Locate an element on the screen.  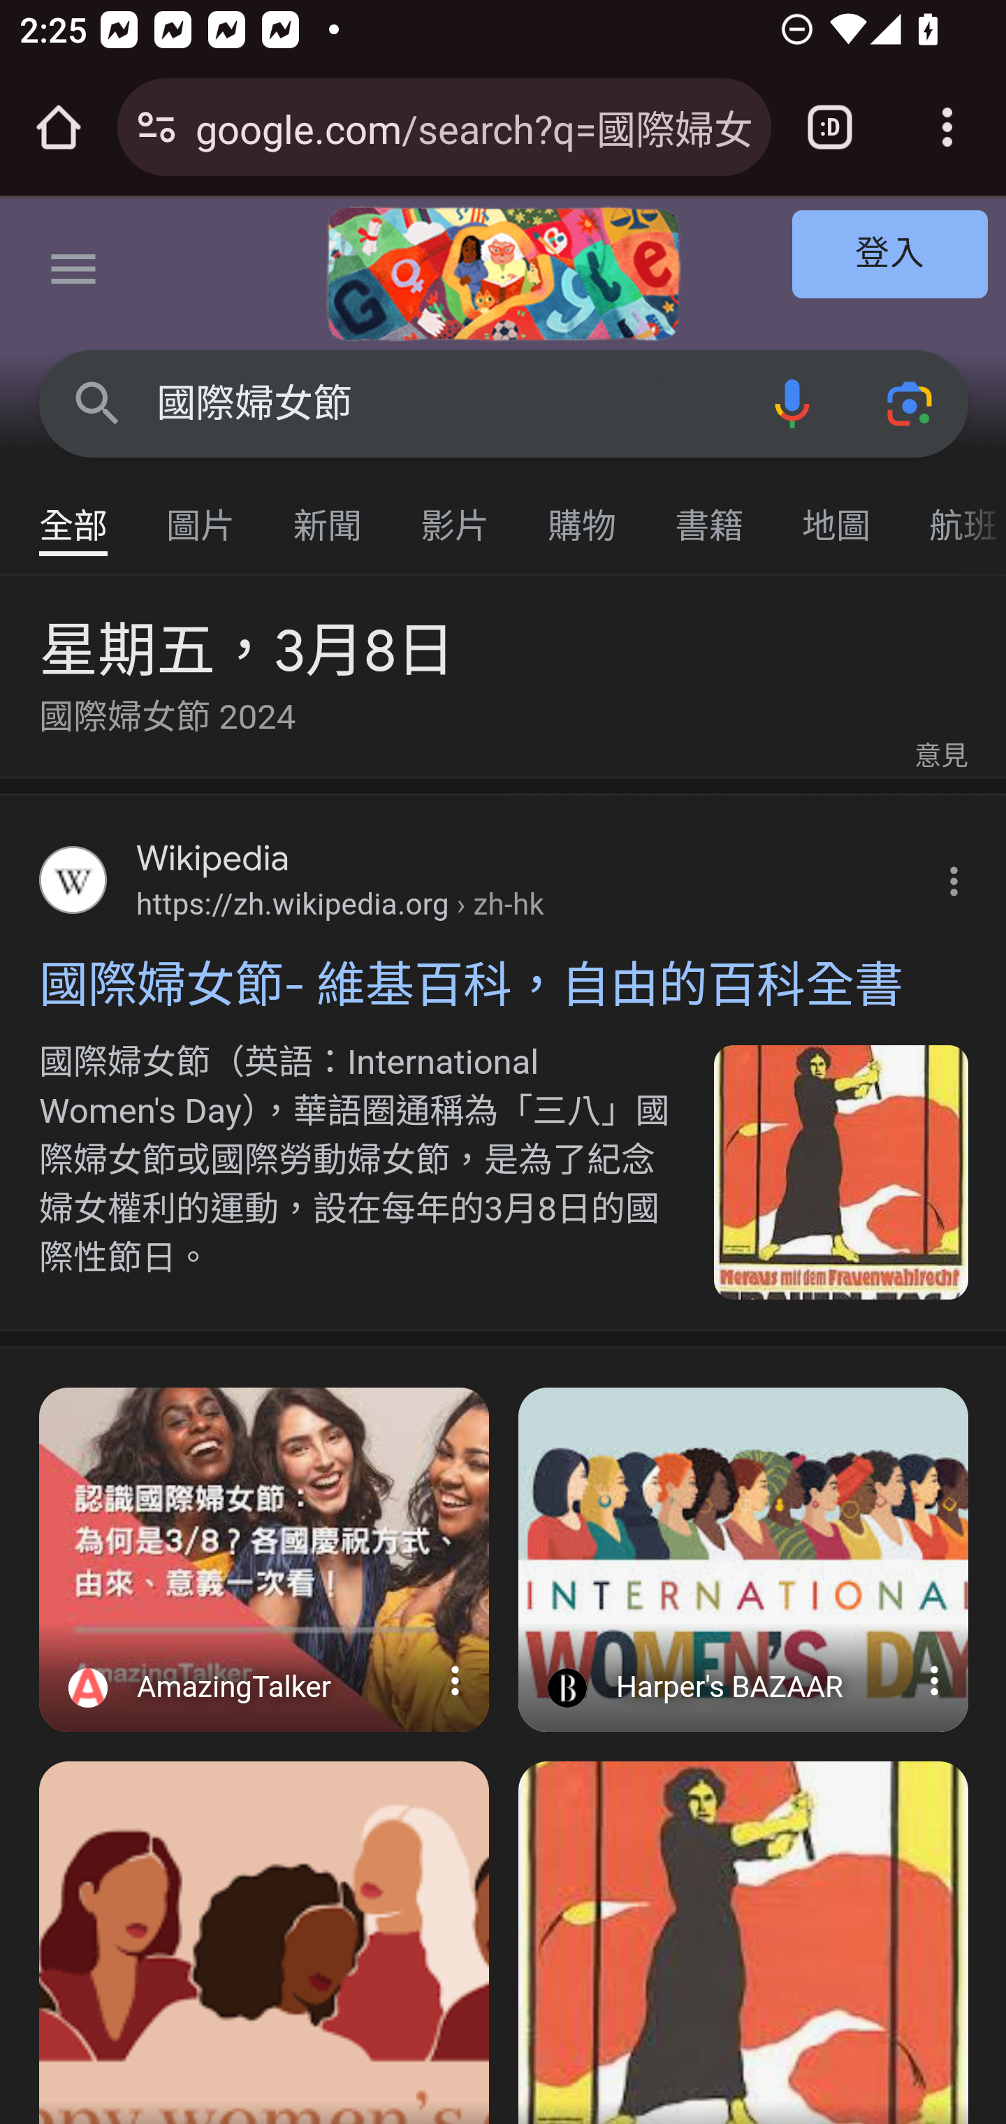
國際婦女節- 維基百科，自由的百科全書 is located at coordinates (504, 985).